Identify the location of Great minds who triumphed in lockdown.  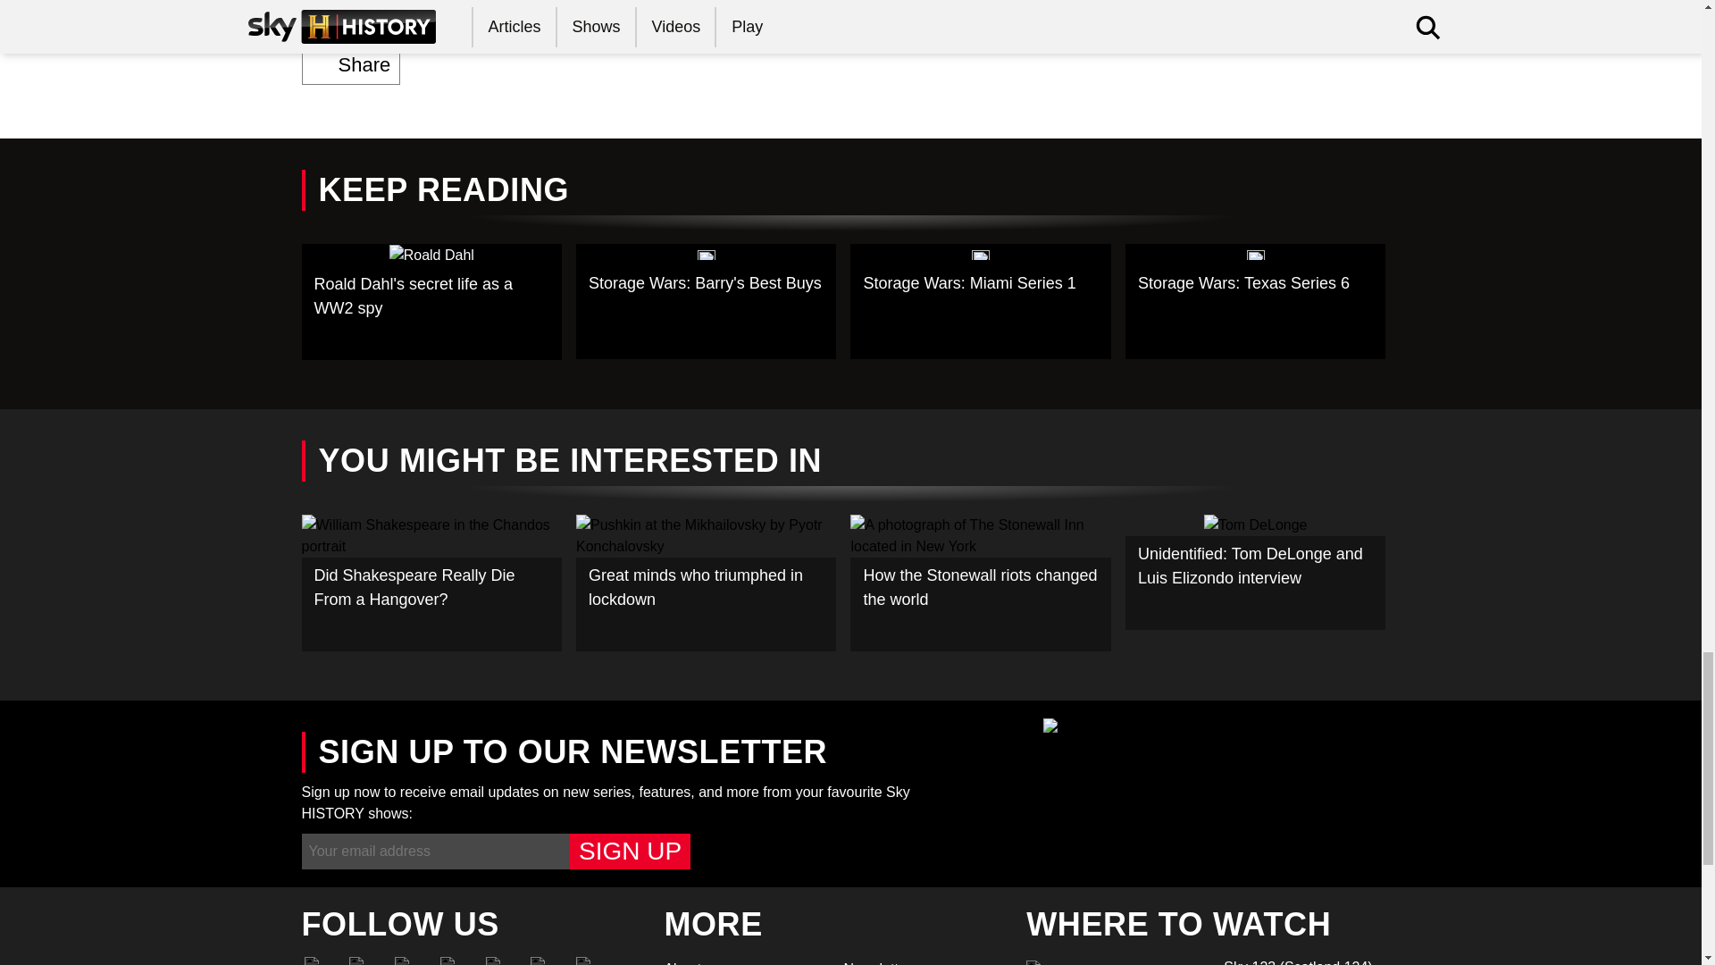
(706, 583).